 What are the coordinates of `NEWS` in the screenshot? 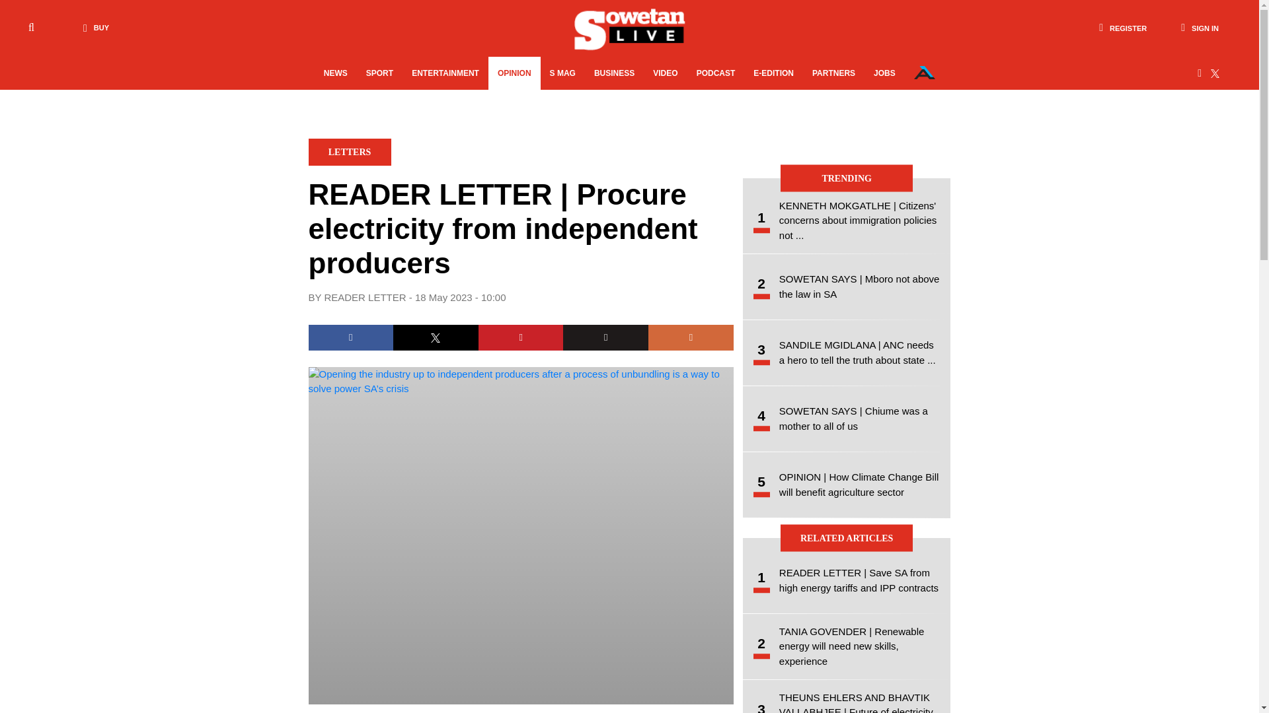 It's located at (336, 73).